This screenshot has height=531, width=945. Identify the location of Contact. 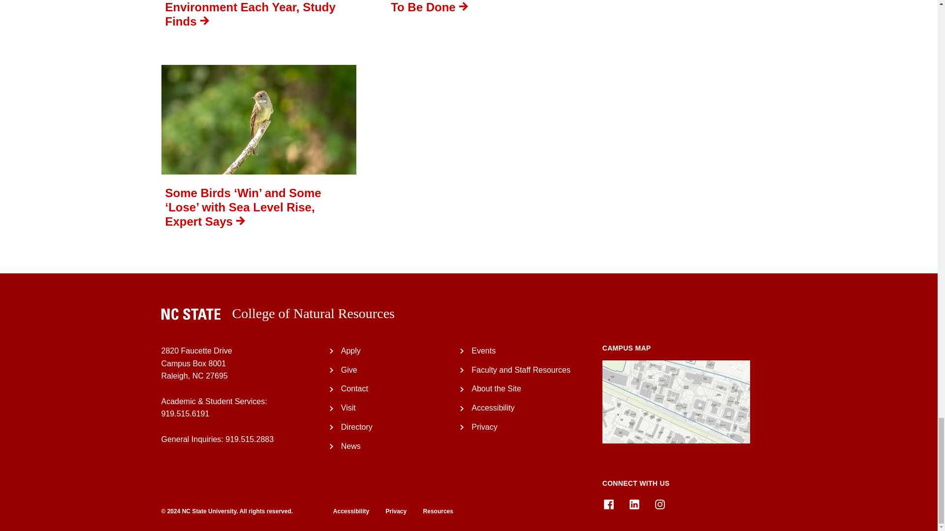
(354, 388).